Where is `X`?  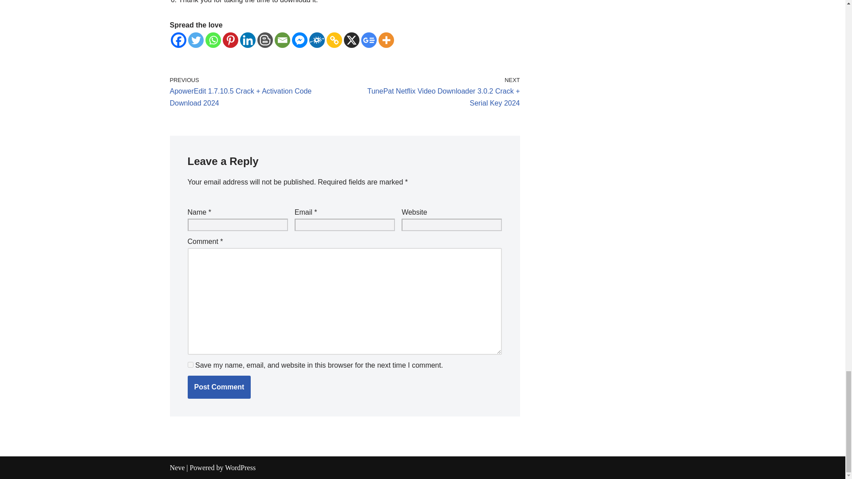
X is located at coordinates (351, 40).